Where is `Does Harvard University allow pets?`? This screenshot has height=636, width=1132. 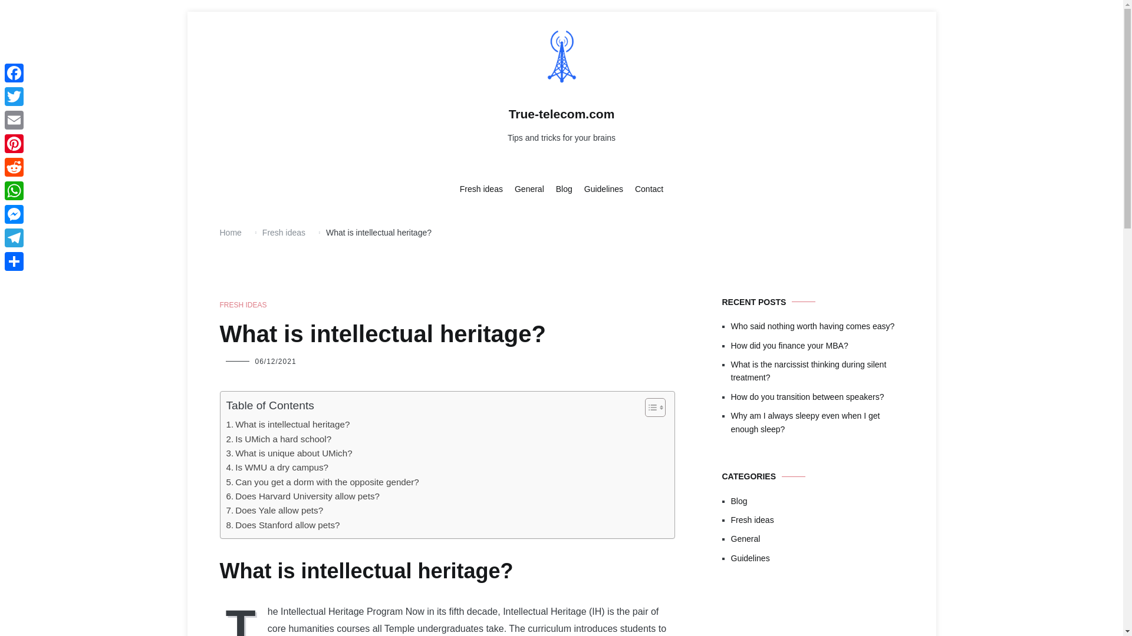
Does Harvard University allow pets? is located at coordinates (303, 496).